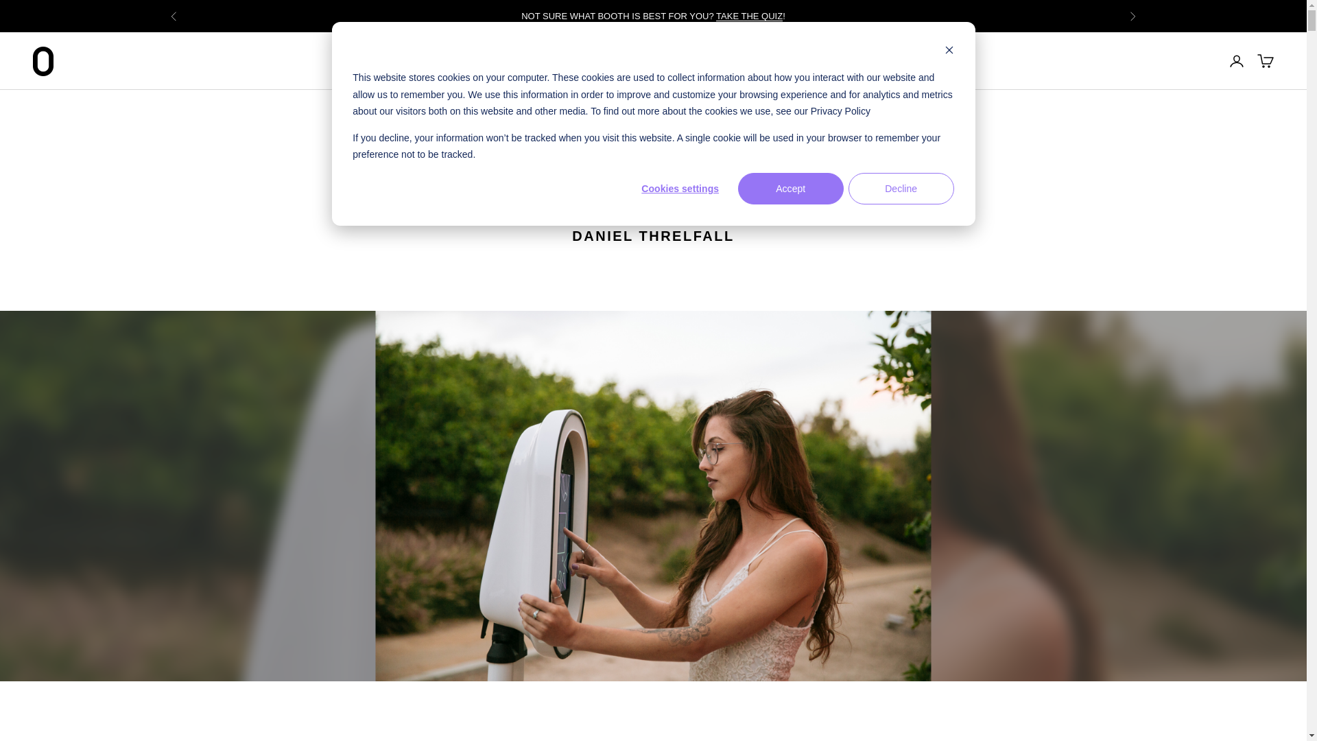 This screenshot has height=741, width=1317. I want to click on Shop Software, so click(557, 60).